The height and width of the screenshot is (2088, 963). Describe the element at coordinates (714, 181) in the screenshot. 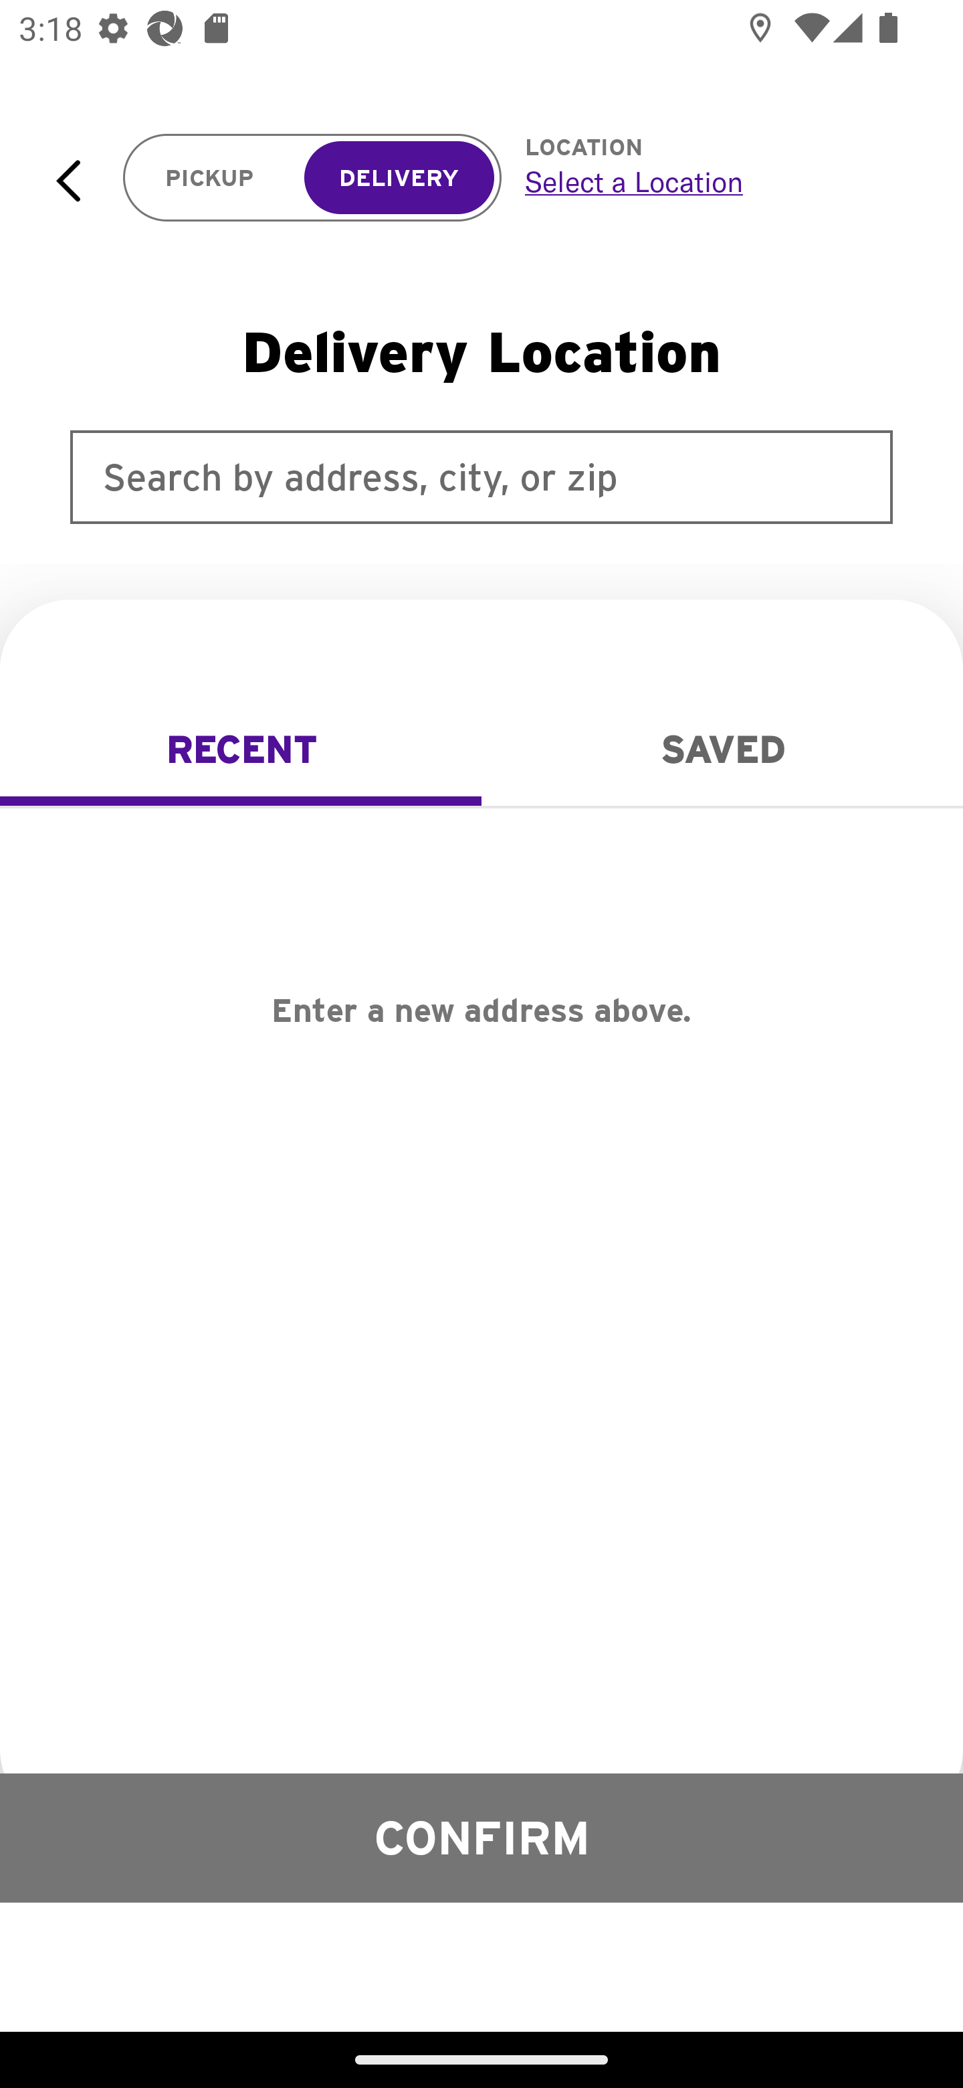

I see `Select a Location` at that location.